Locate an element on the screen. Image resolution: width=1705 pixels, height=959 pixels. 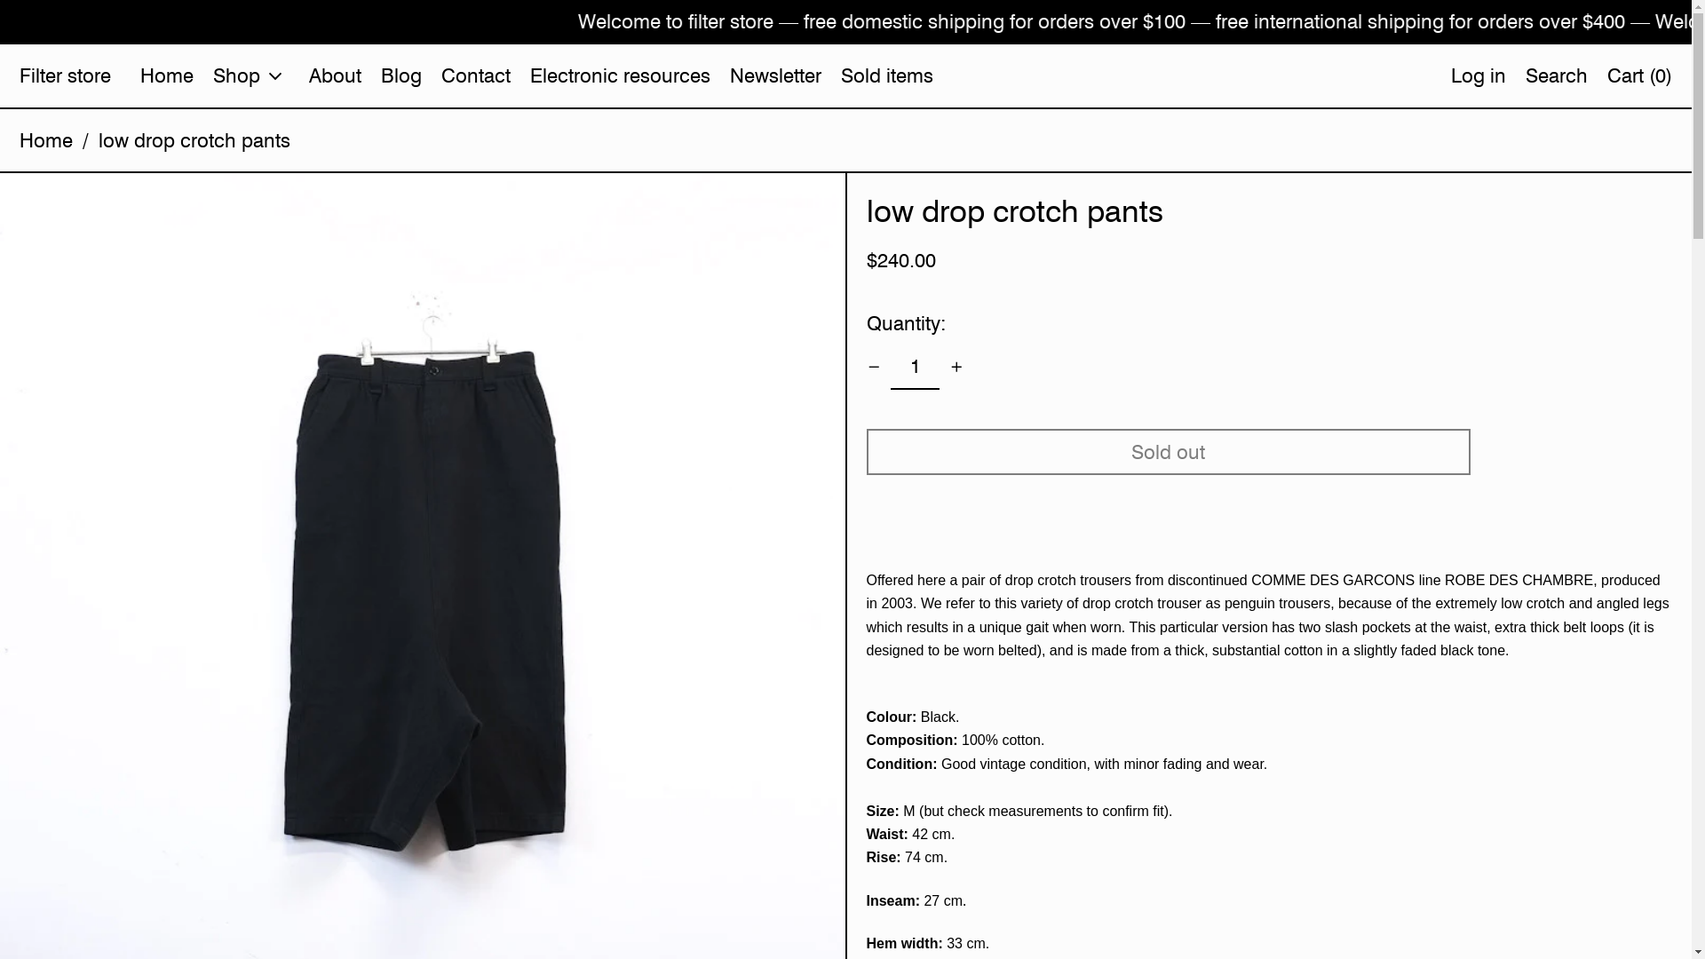
Shop is located at coordinates (251, 75).